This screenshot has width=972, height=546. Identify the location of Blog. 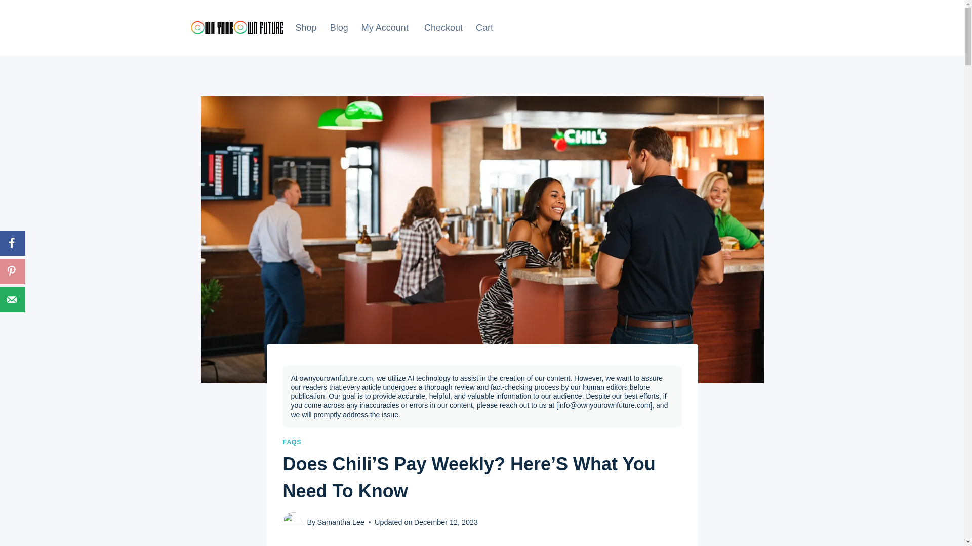
(339, 27).